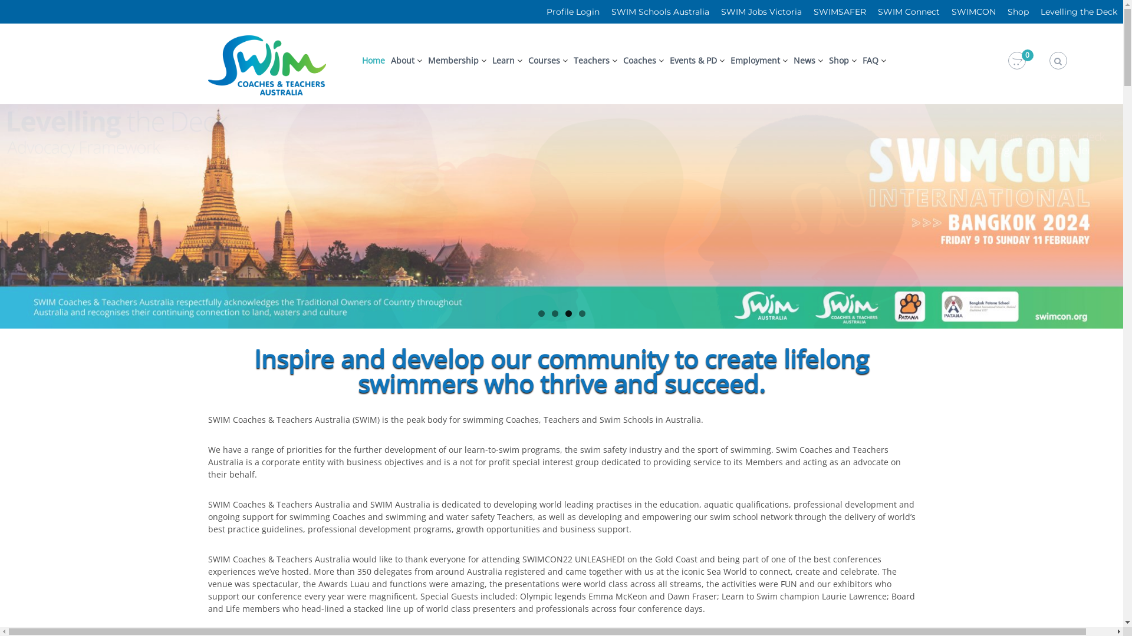  Describe the element at coordinates (573, 12) in the screenshot. I see `Profile Login` at that location.